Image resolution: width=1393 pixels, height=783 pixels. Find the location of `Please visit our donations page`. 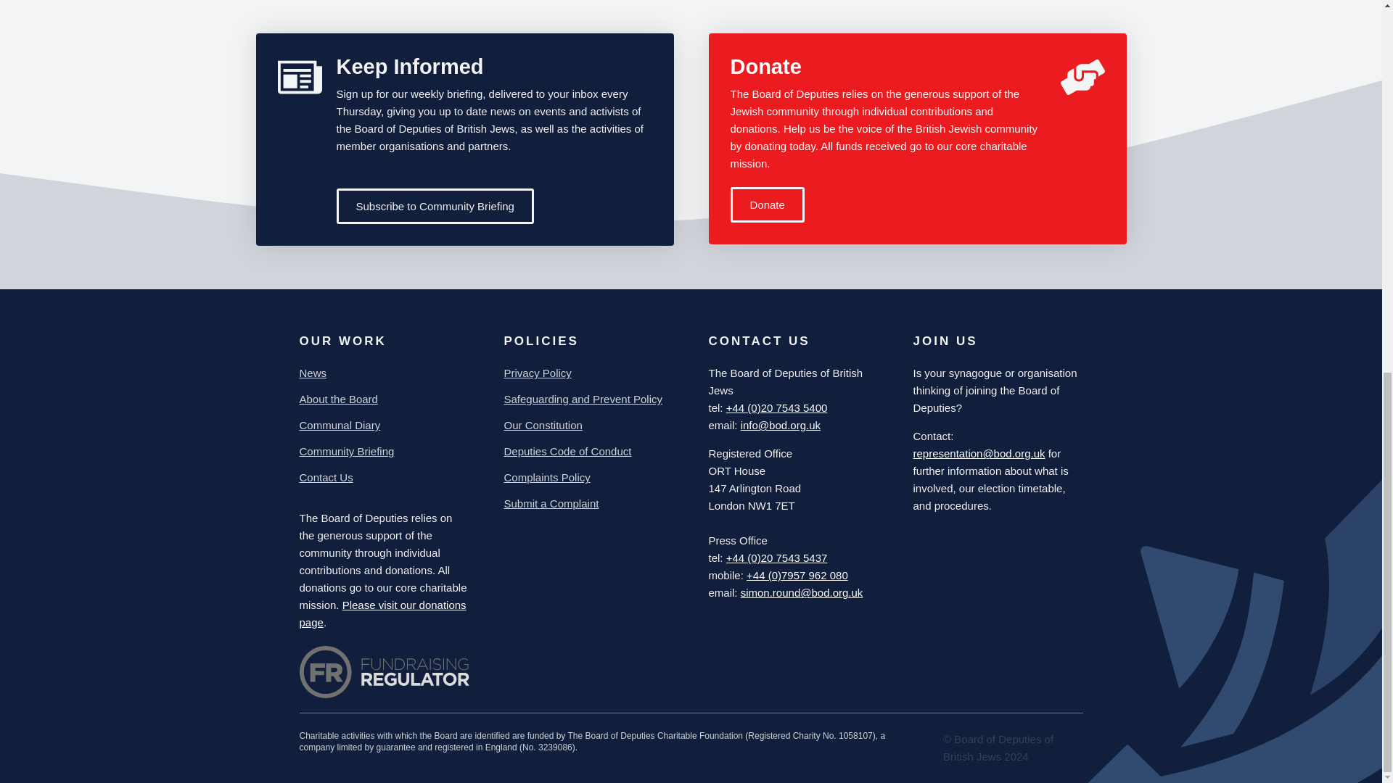

Please visit our donations page is located at coordinates (382, 613).